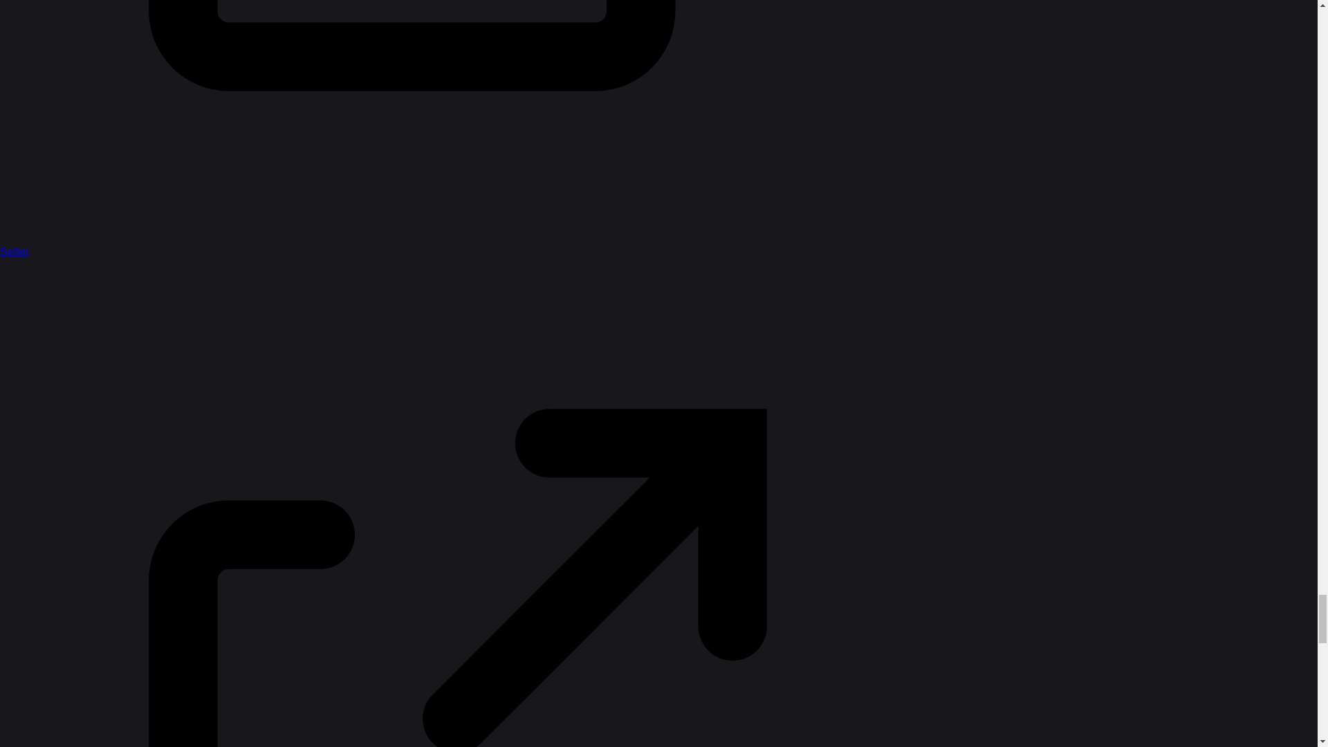  What do you see at coordinates (1230, 474) in the screenshot?
I see `Jump to the last post` at bounding box center [1230, 474].